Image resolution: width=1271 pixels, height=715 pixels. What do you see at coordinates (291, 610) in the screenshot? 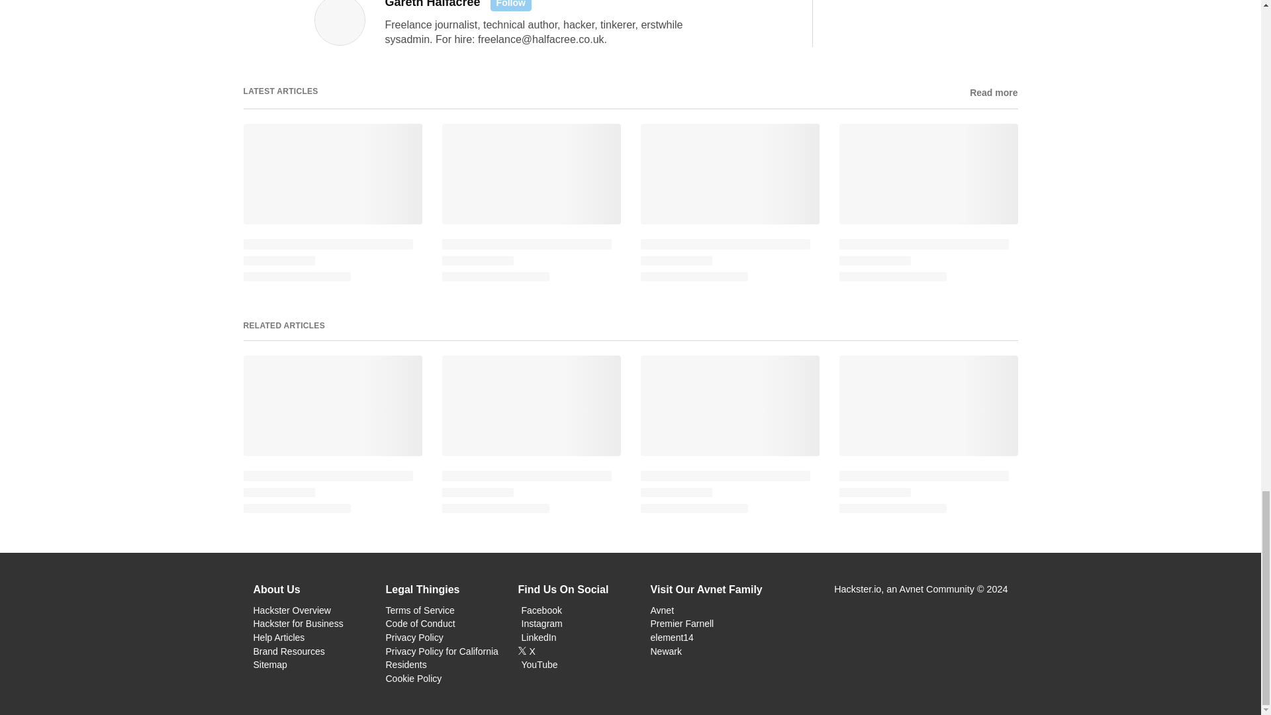
I see `Hackster Overview` at bounding box center [291, 610].